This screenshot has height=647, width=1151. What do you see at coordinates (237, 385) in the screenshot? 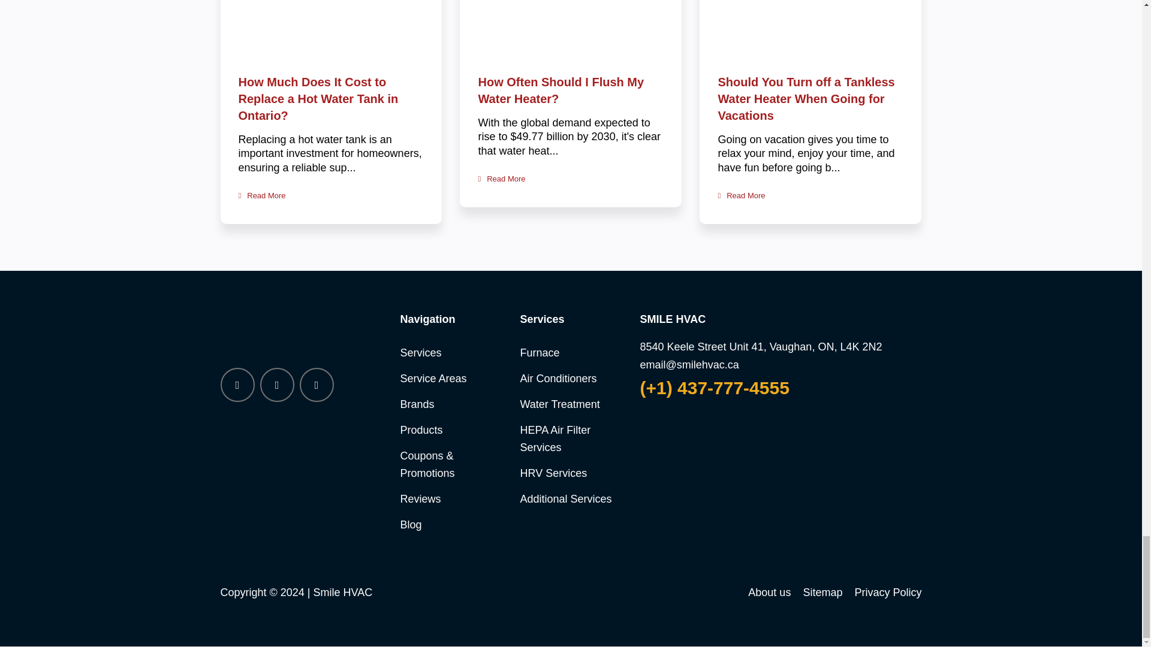
I see `facebook` at bounding box center [237, 385].